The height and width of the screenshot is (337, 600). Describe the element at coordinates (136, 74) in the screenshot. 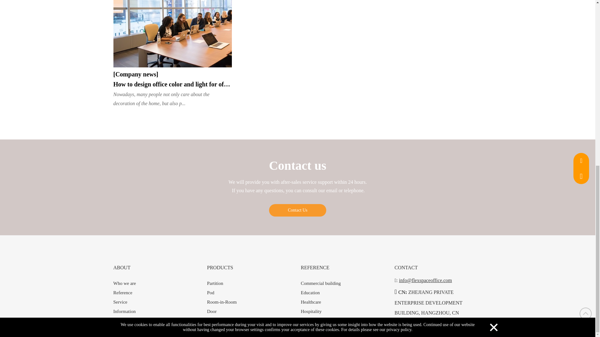

I see `Company news` at that location.